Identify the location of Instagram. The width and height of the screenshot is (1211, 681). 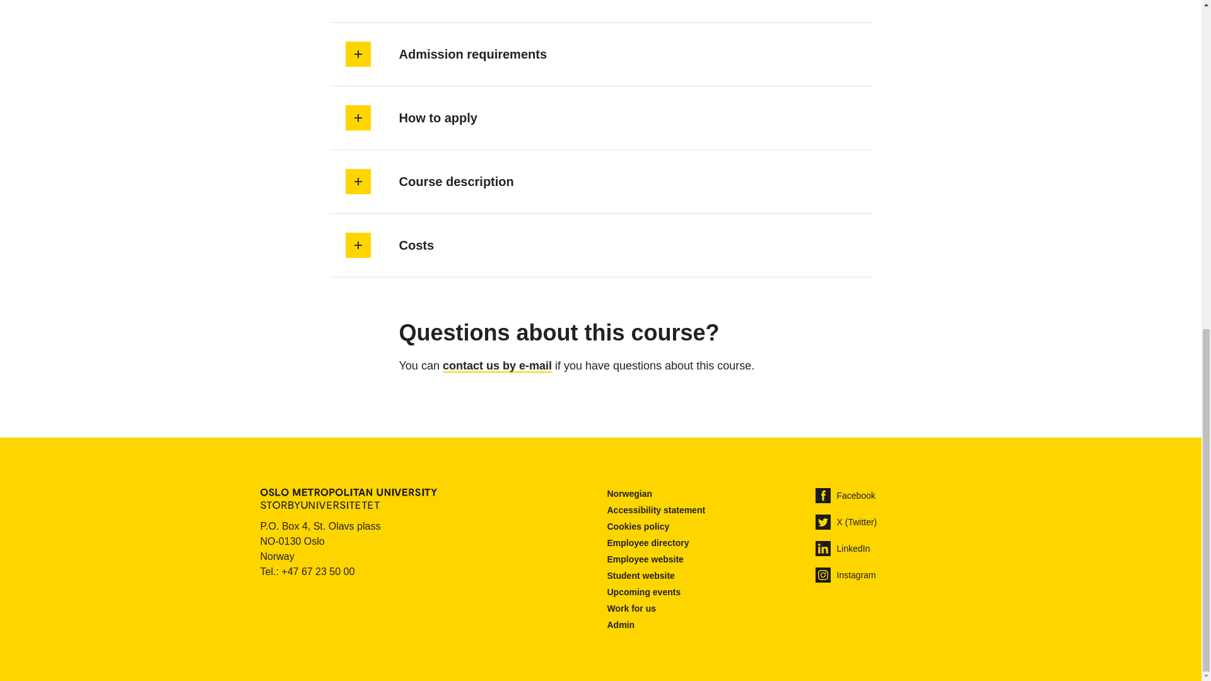
(845, 575).